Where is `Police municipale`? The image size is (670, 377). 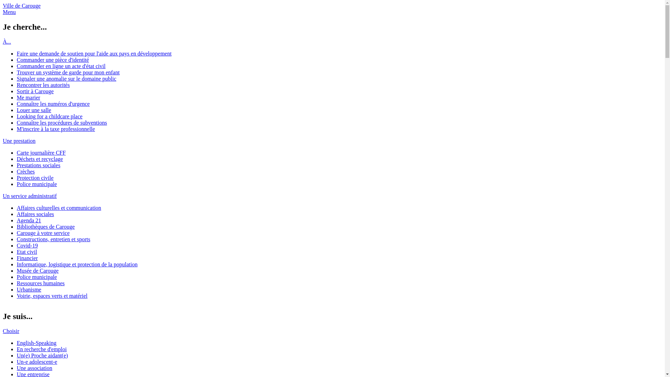
Police municipale is located at coordinates (37, 184).